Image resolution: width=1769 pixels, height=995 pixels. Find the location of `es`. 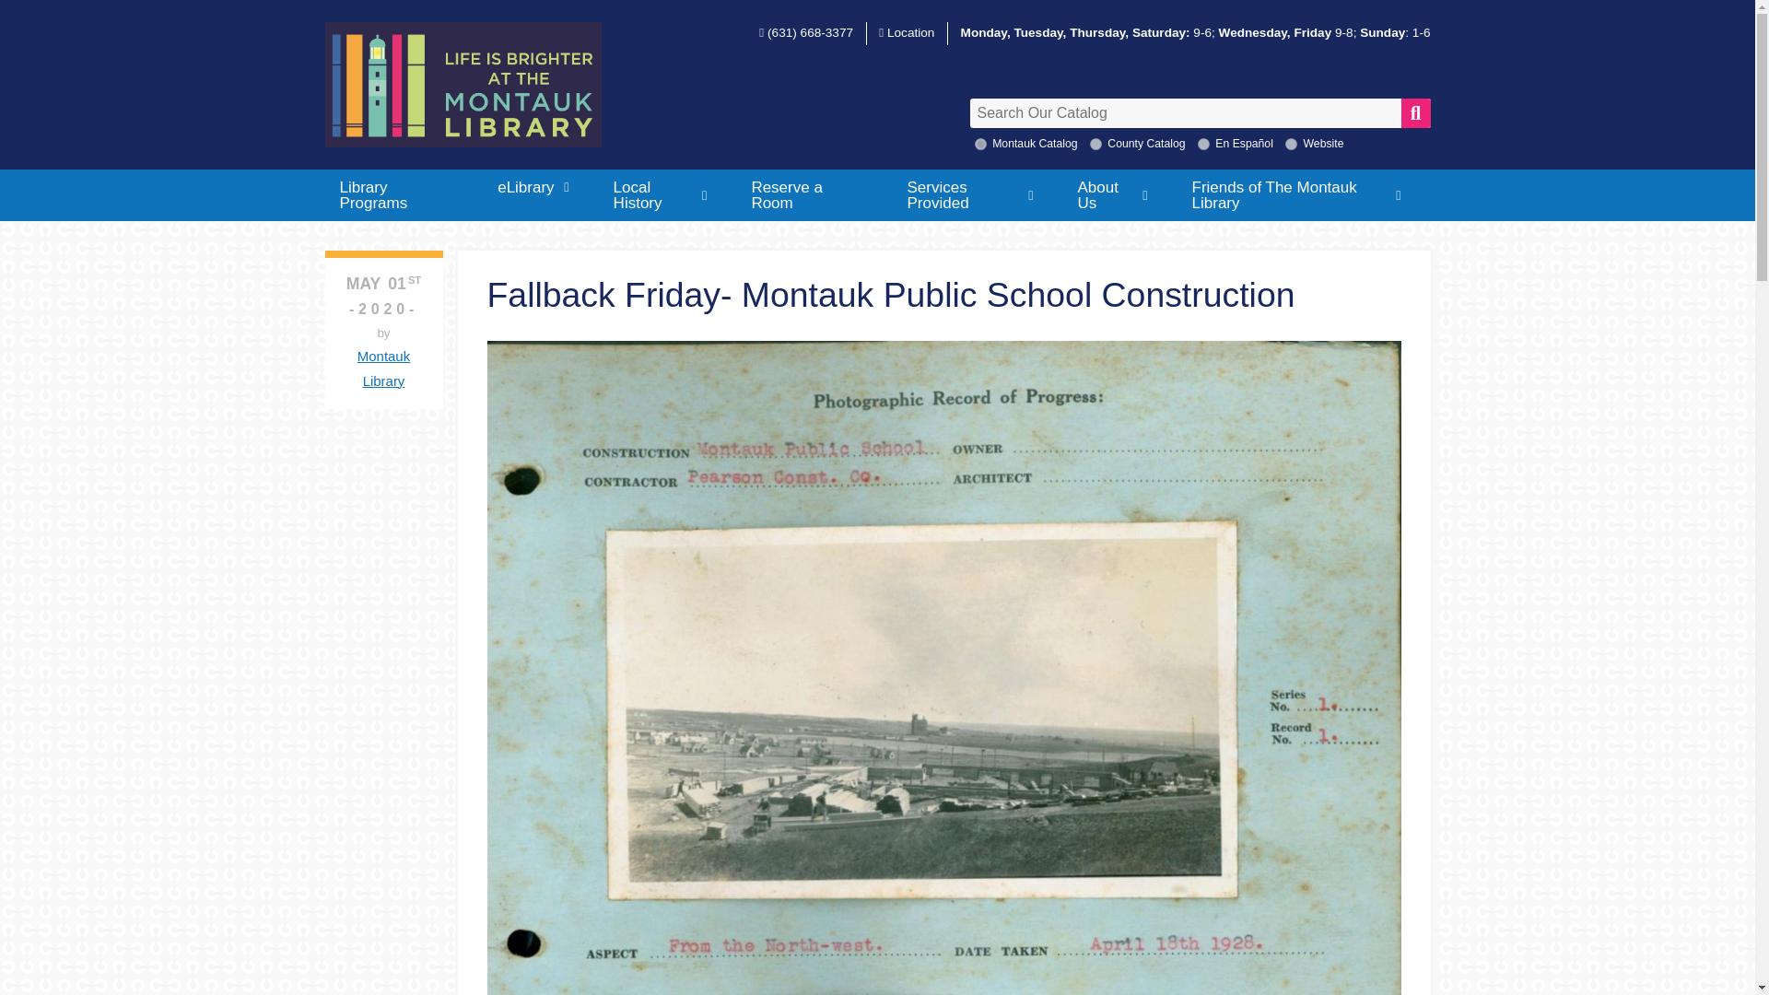

es is located at coordinates (1203, 144).